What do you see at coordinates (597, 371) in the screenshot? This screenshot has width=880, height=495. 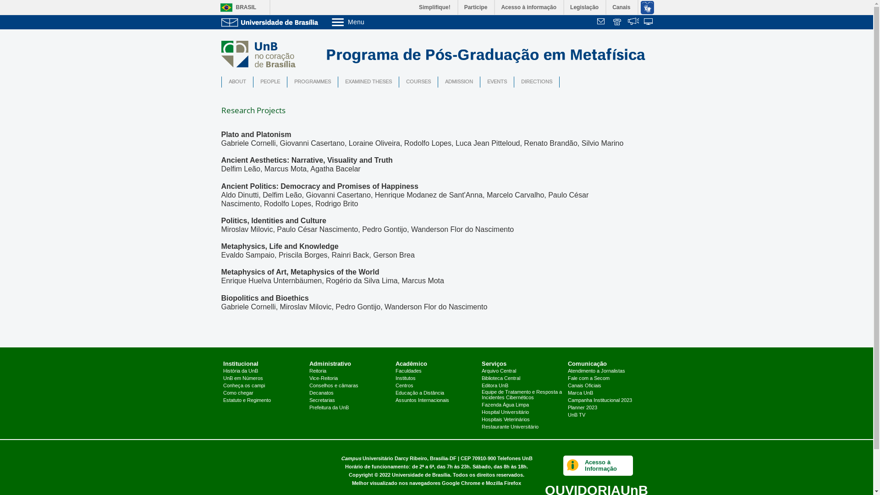 I see `Atendimento a Jornalistas` at bounding box center [597, 371].